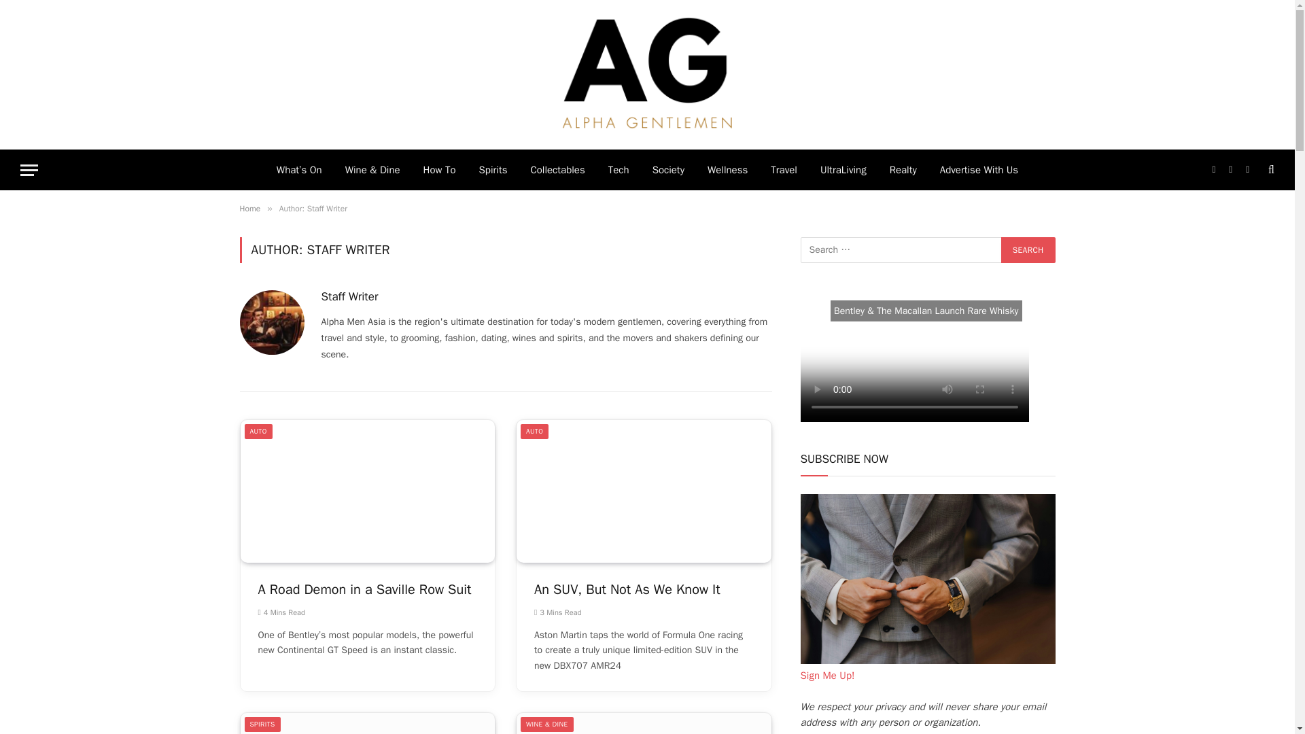  Describe the element at coordinates (727, 170) in the screenshot. I see `Wellness` at that location.